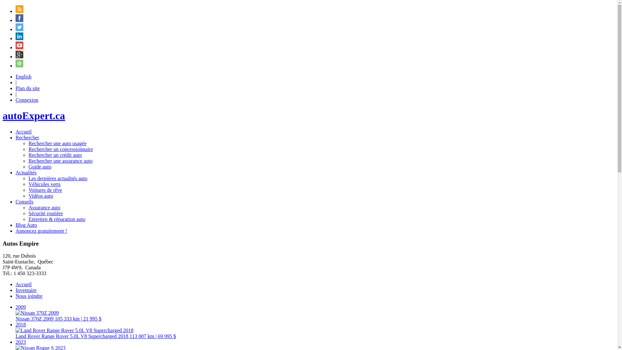 The image size is (622, 350). I want to click on 2009
Nissan 370Z 2009 105 333 km | 21 995 $, so click(315, 313).